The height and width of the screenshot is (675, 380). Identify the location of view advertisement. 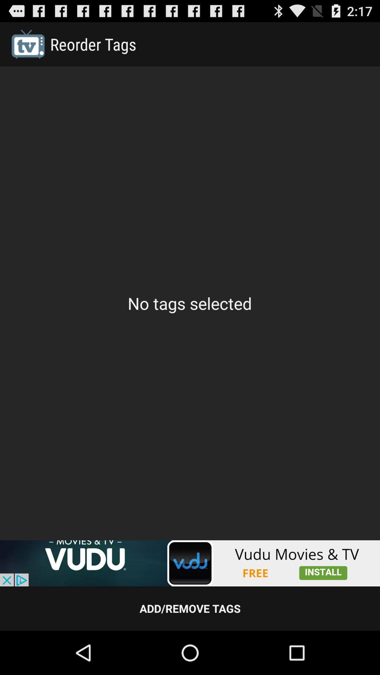
(190, 563).